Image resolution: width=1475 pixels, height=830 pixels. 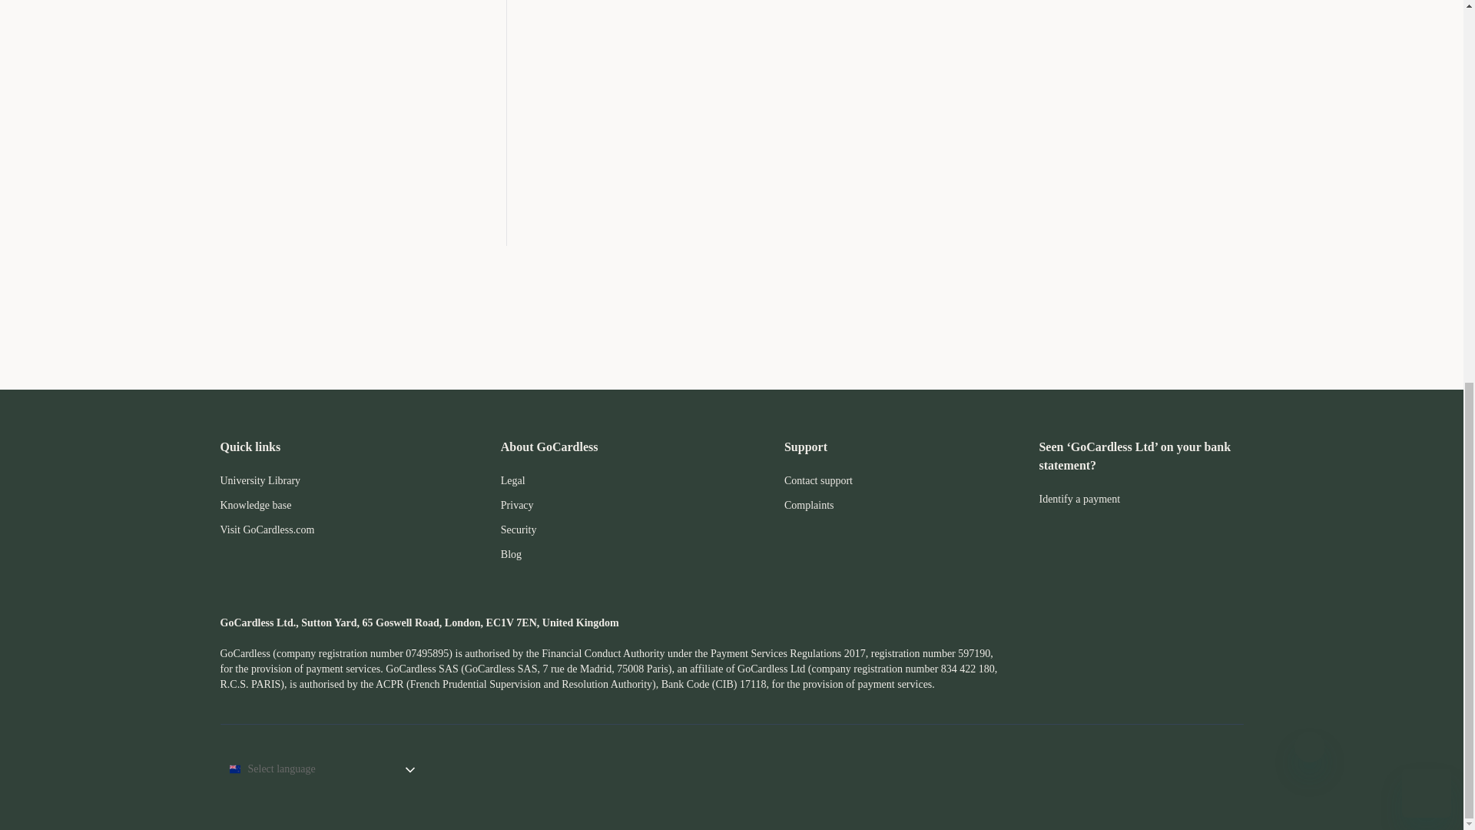 What do you see at coordinates (513, 480) in the screenshot?
I see `Legal` at bounding box center [513, 480].